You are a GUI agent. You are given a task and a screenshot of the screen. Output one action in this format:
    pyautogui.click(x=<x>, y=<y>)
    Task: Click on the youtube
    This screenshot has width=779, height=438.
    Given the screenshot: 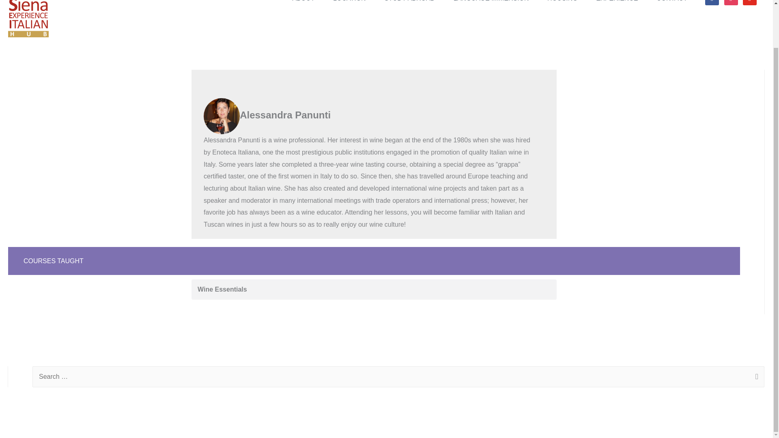 What is the action you would take?
    pyautogui.click(x=750, y=2)
    